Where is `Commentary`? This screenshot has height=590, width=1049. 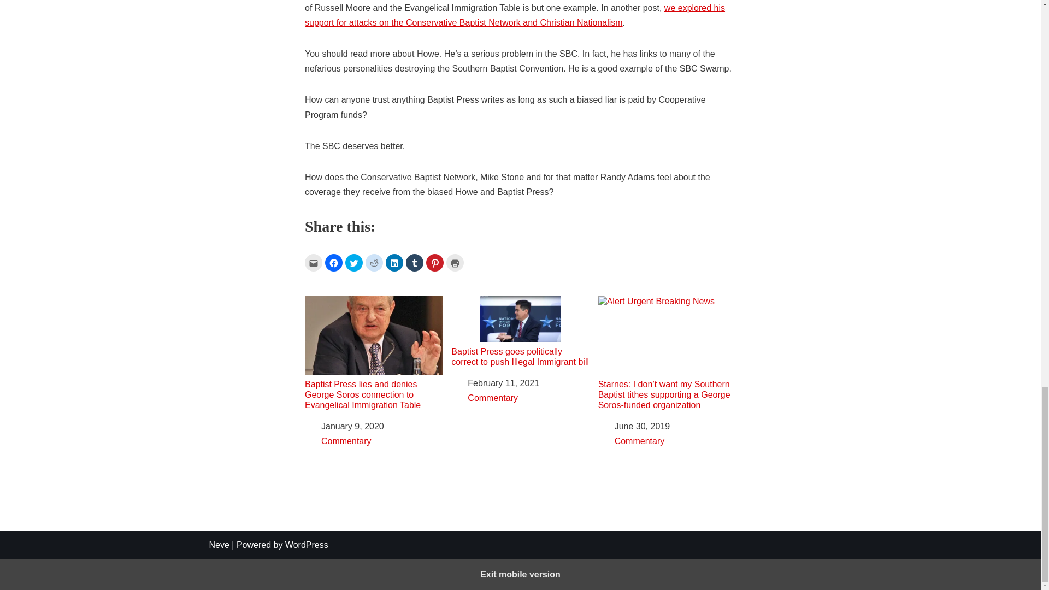
Commentary is located at coordinates (493, 398).